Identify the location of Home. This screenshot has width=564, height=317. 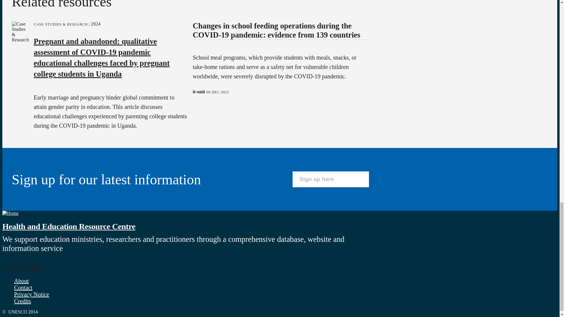
(10, 213).